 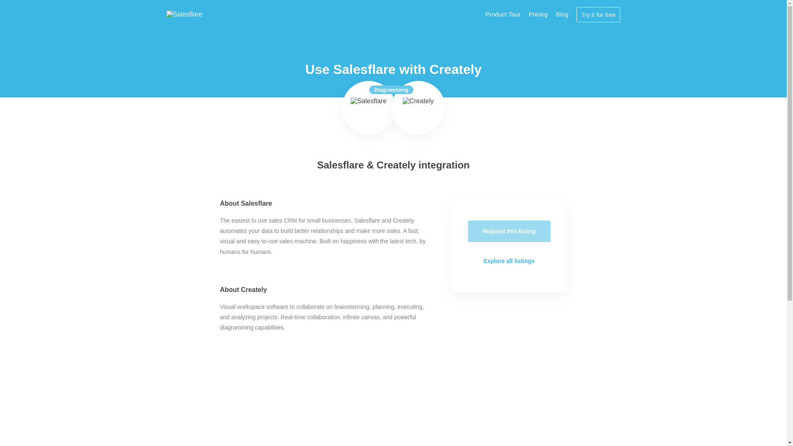 What do you see at coordinates (598, 14) in the screenshot?
I see `Try it for free` at bounding box center [598, 14].